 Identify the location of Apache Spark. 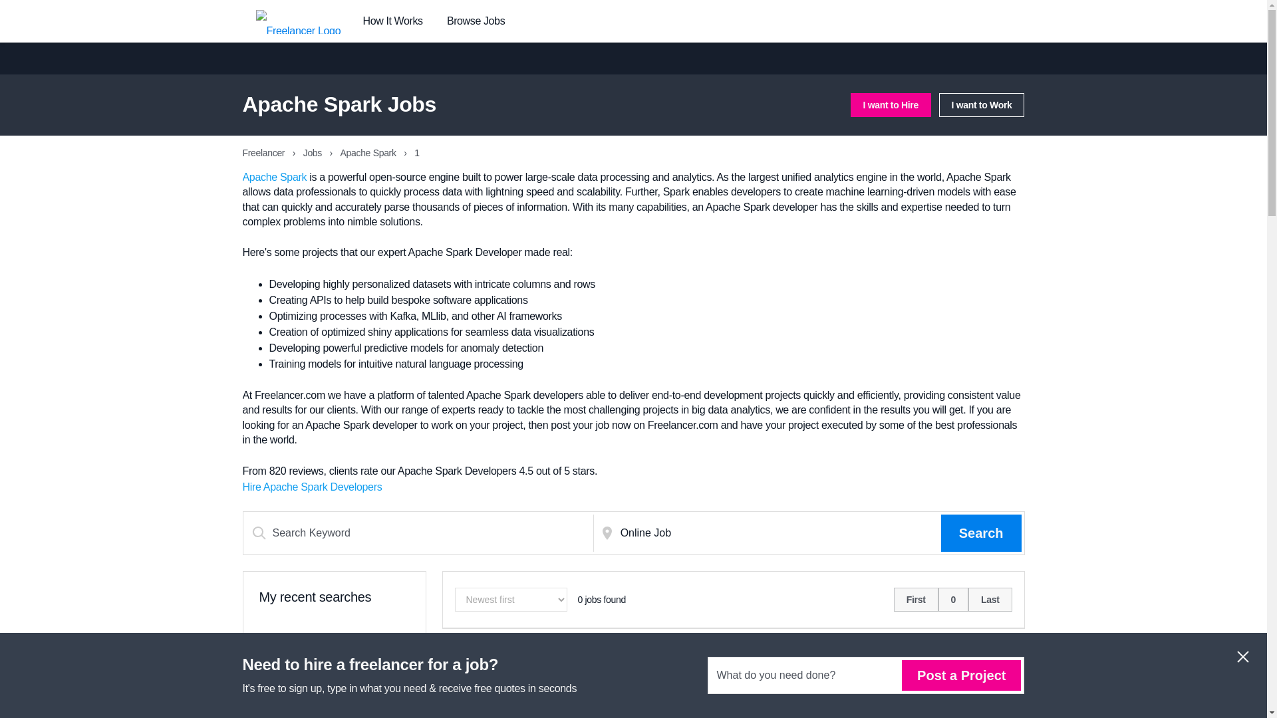
(370, 153).